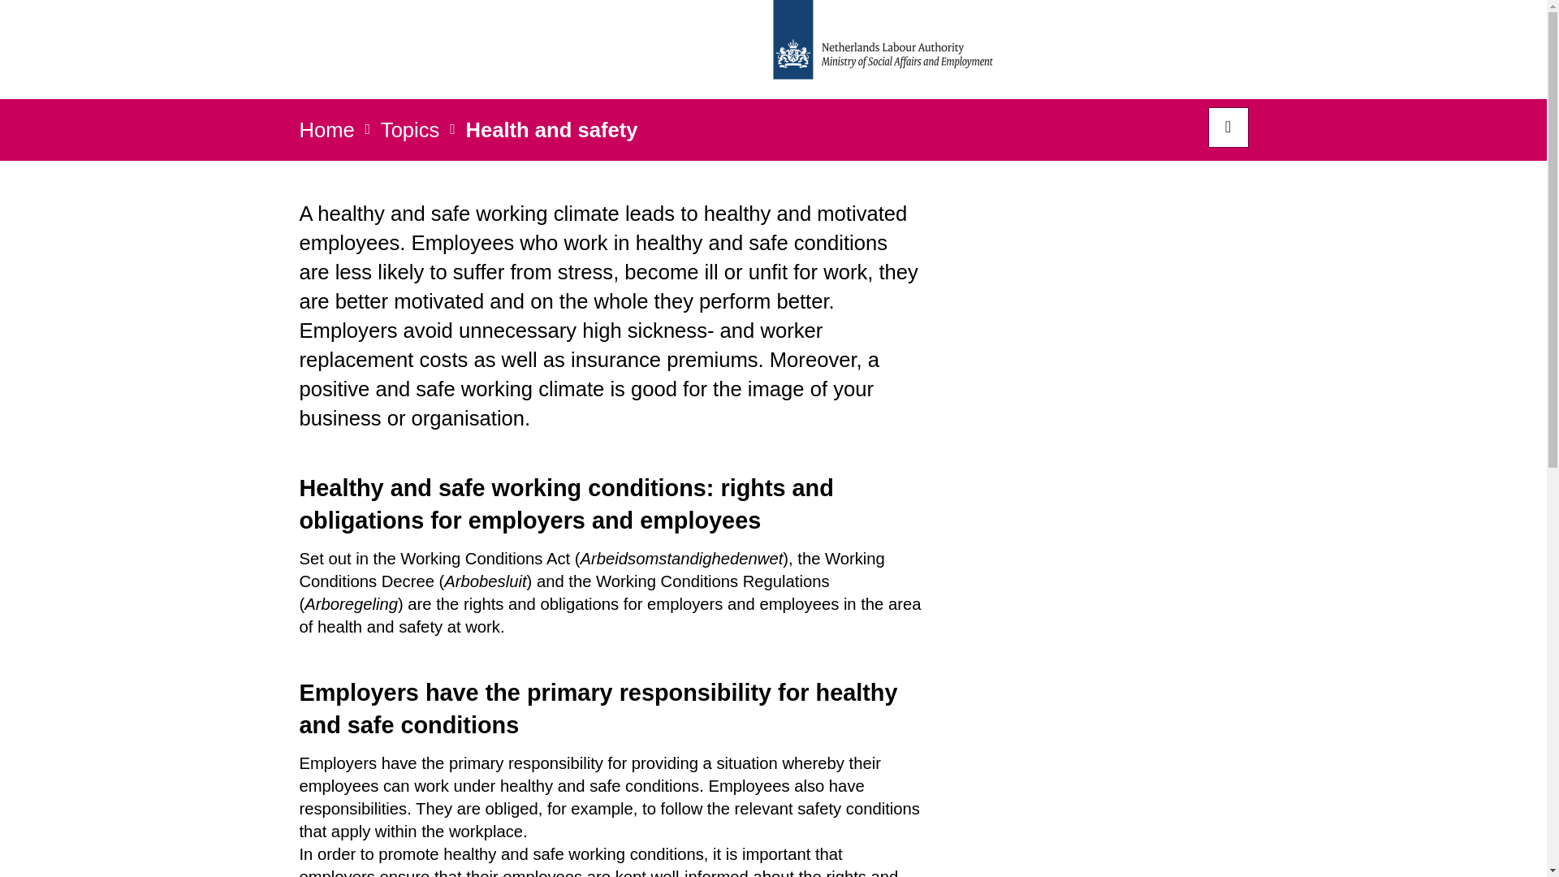  Describe the element at coordinates (1228, 127) in the screenshot. I see `Search` at that location.